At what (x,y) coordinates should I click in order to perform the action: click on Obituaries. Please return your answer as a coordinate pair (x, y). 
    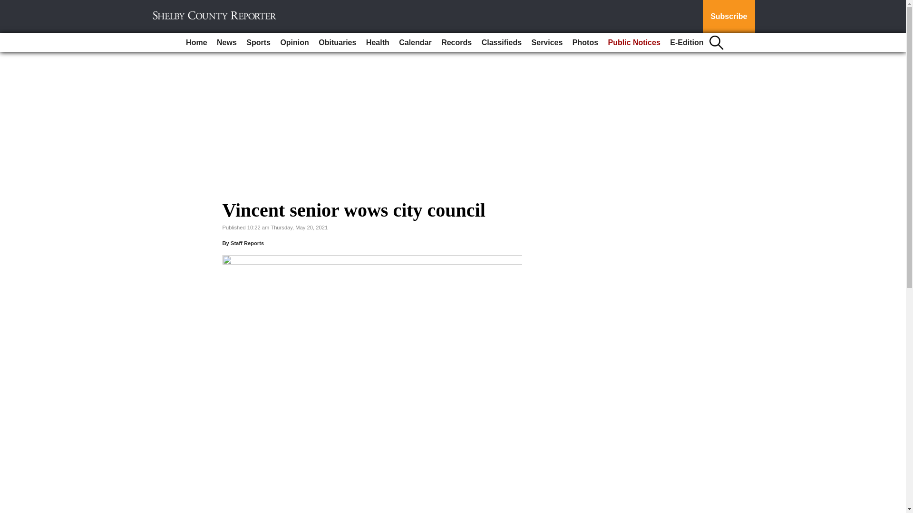
    Looking at the image, I should click on (337, 43).